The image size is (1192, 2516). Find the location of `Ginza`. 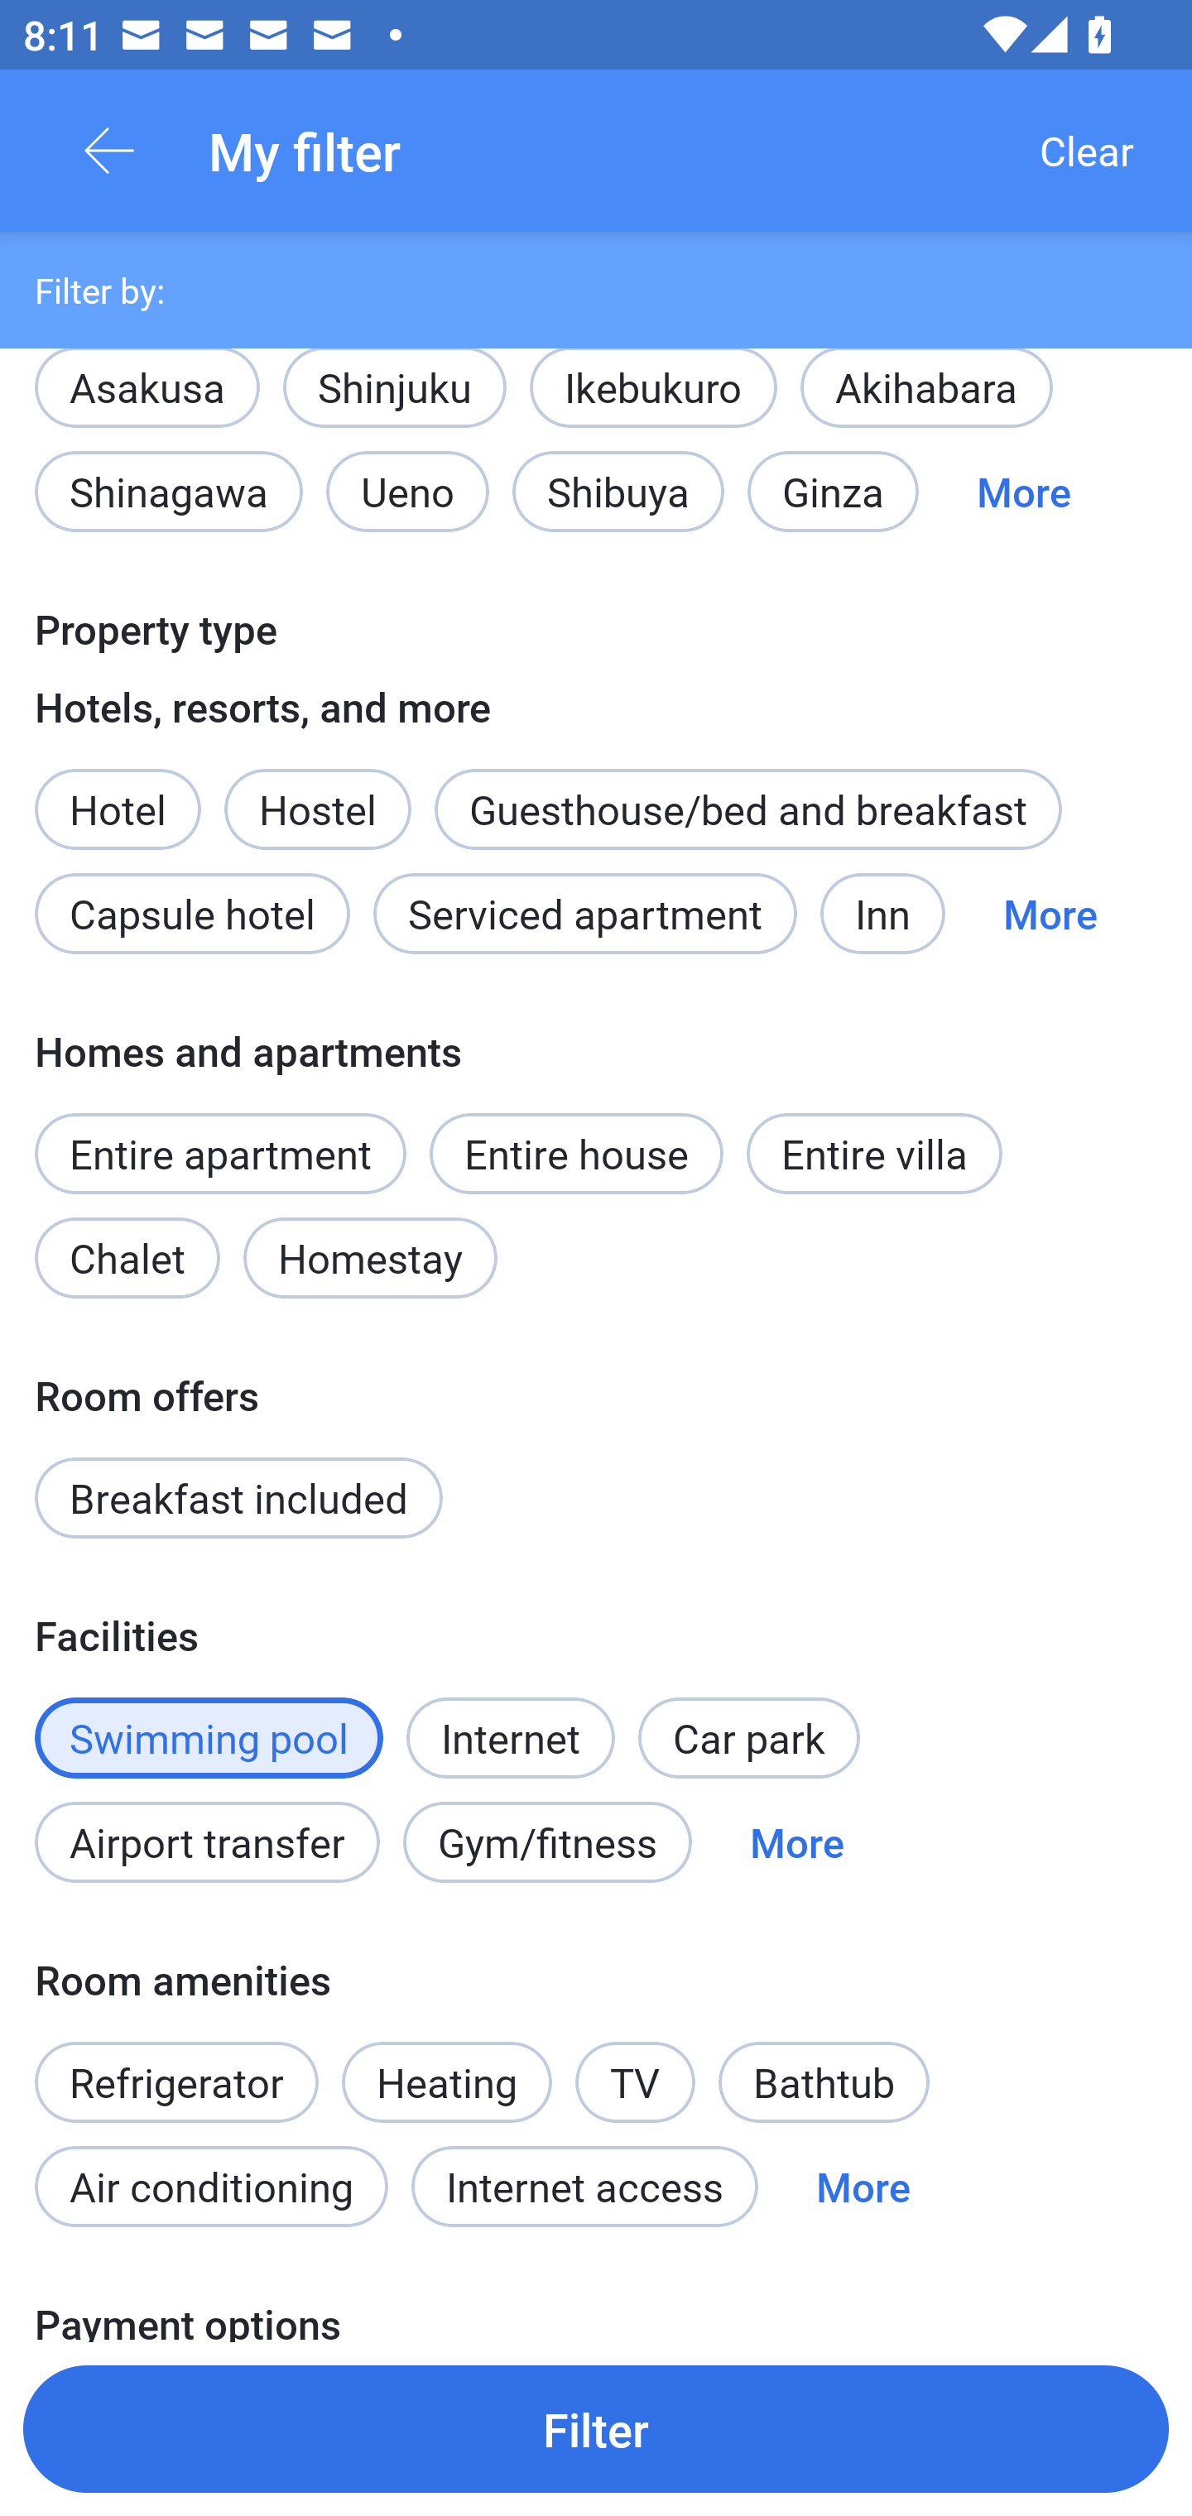

Ginza is located at coordinates (833, 492).